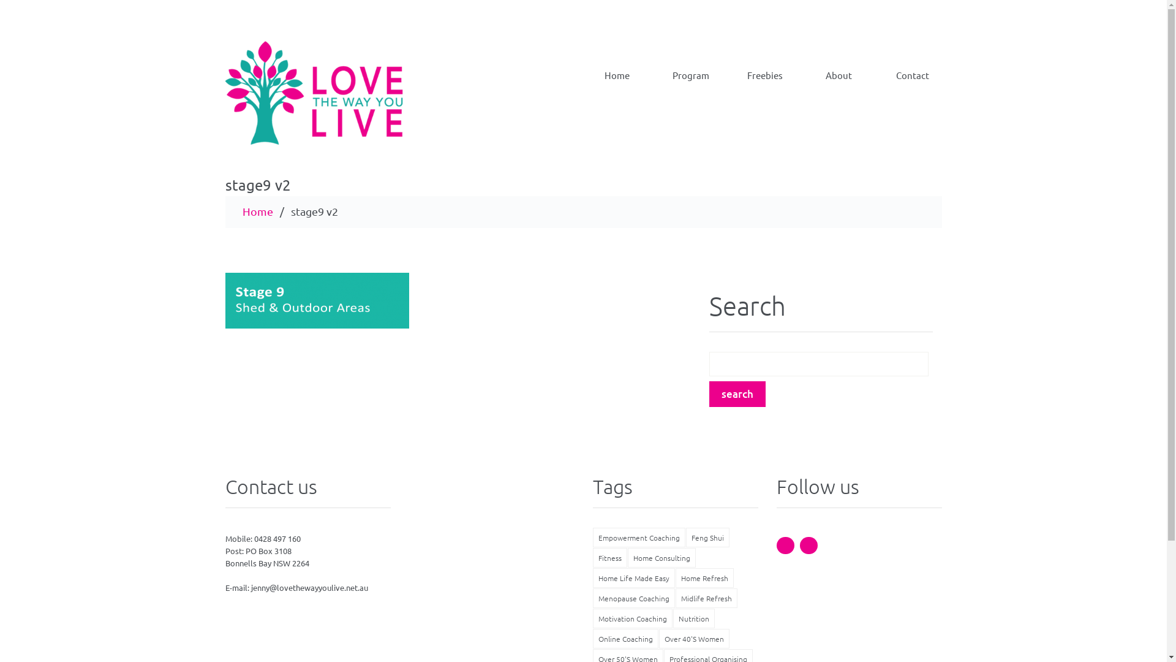  Describe the element at coordinates (331, 96) in the screenshot. I see `Home & Lifestyle Services` at that location.